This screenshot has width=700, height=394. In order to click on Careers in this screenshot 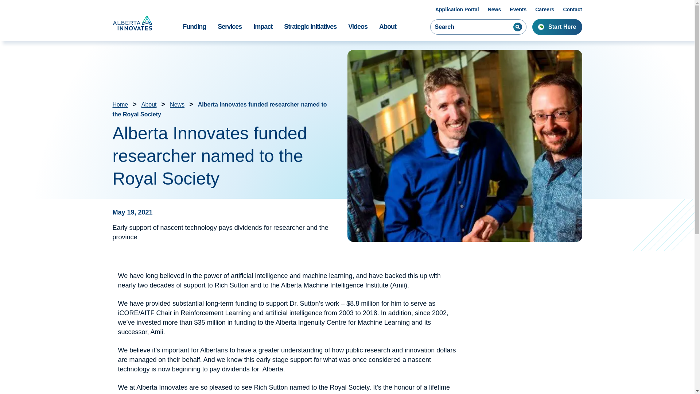, I will do `click(545, 9)`.